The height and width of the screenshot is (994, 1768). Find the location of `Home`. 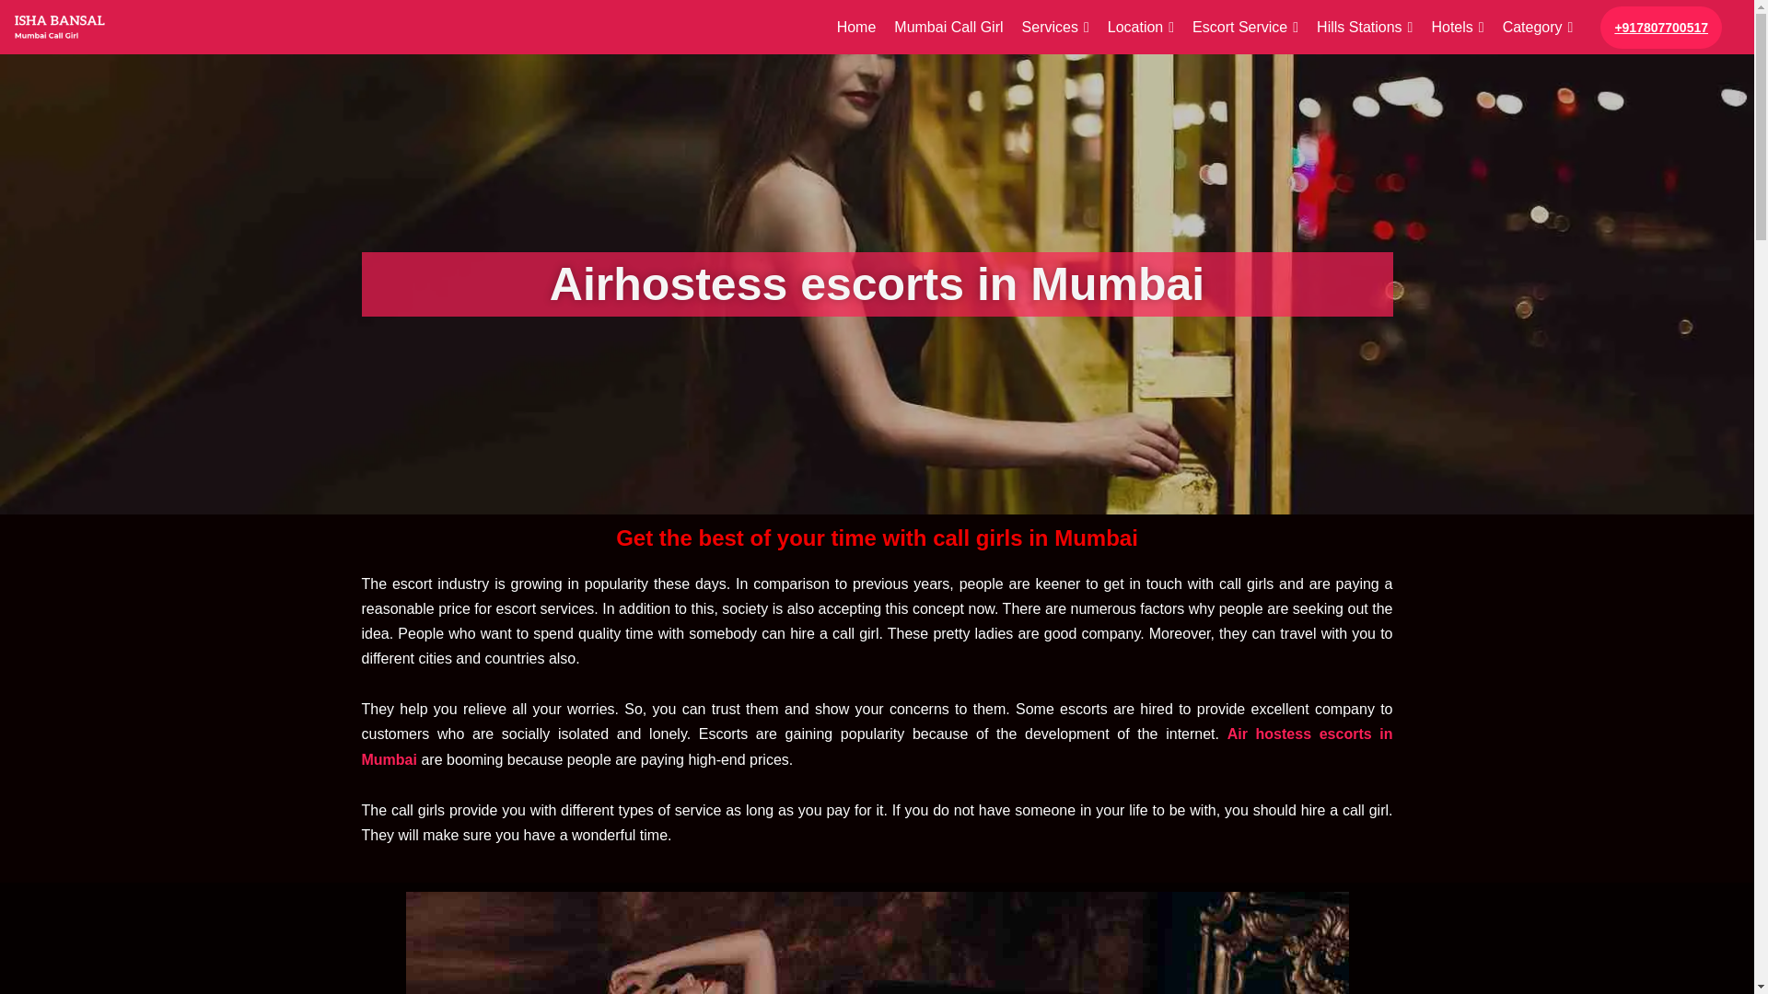

Home is located at coordinates (856, 28).